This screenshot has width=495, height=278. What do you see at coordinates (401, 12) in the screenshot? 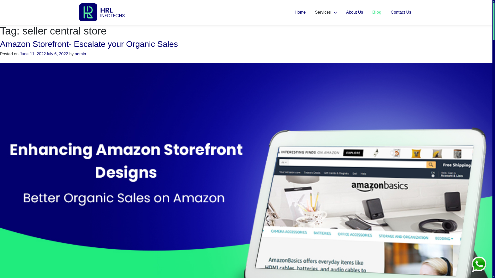
I see `Contact Us` at bounding box center [401, 12].